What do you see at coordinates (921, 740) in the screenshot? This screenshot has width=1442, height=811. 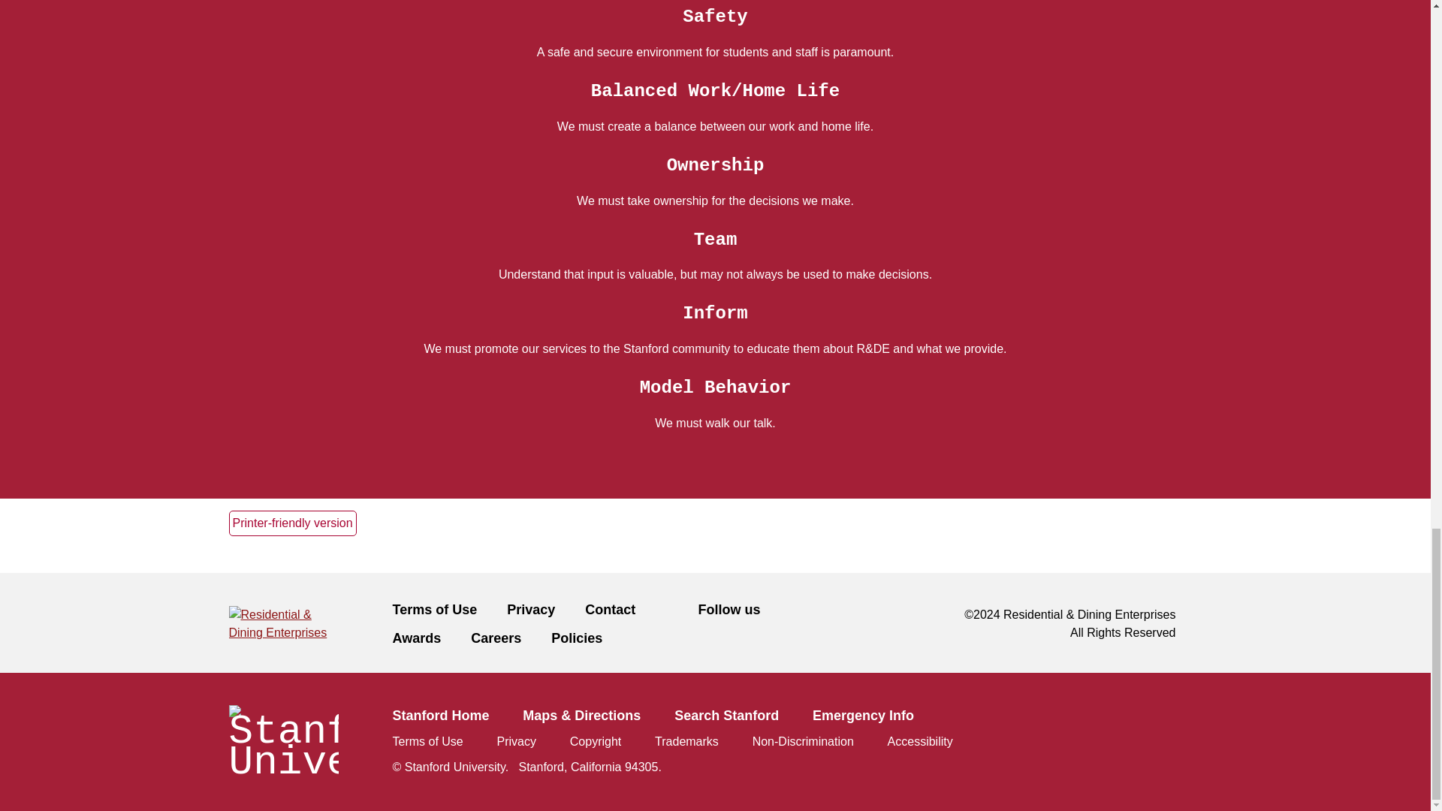 I see `Report web accessibility issues` at bounding box center [921, 740].